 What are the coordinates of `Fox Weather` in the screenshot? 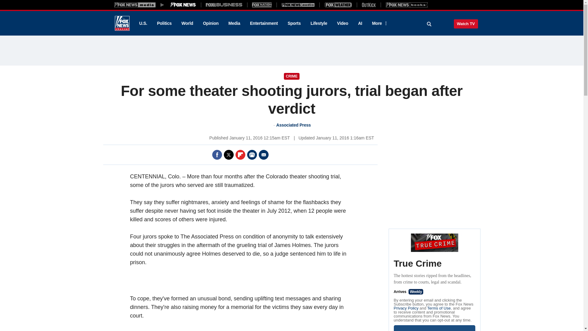 It's located at (338, 5).